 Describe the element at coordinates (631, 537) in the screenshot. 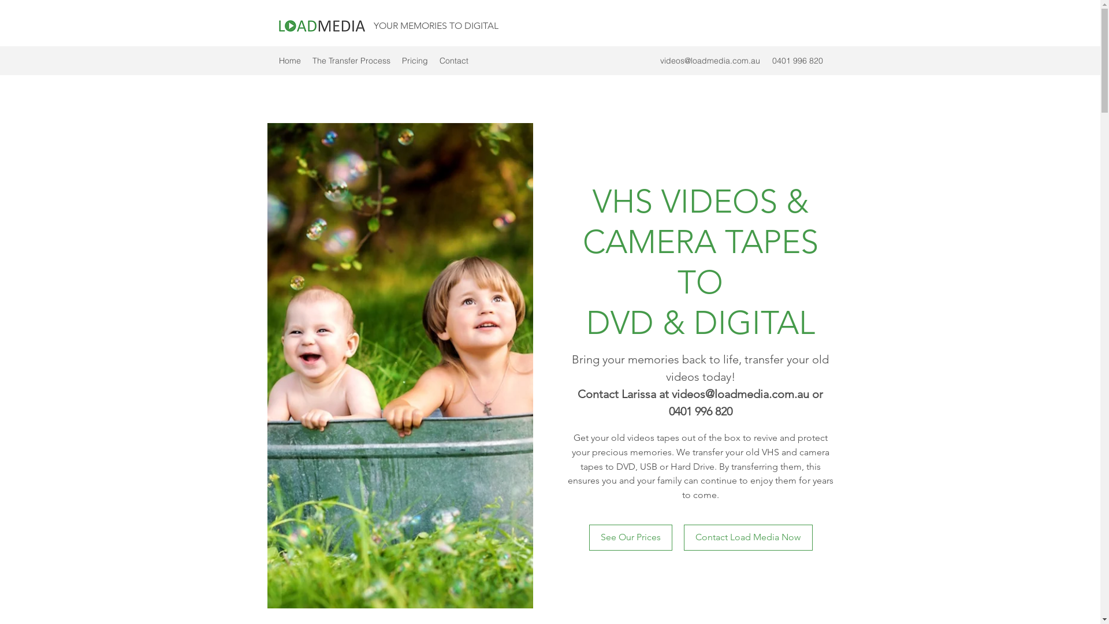

I see `See Our Prices` at that location.